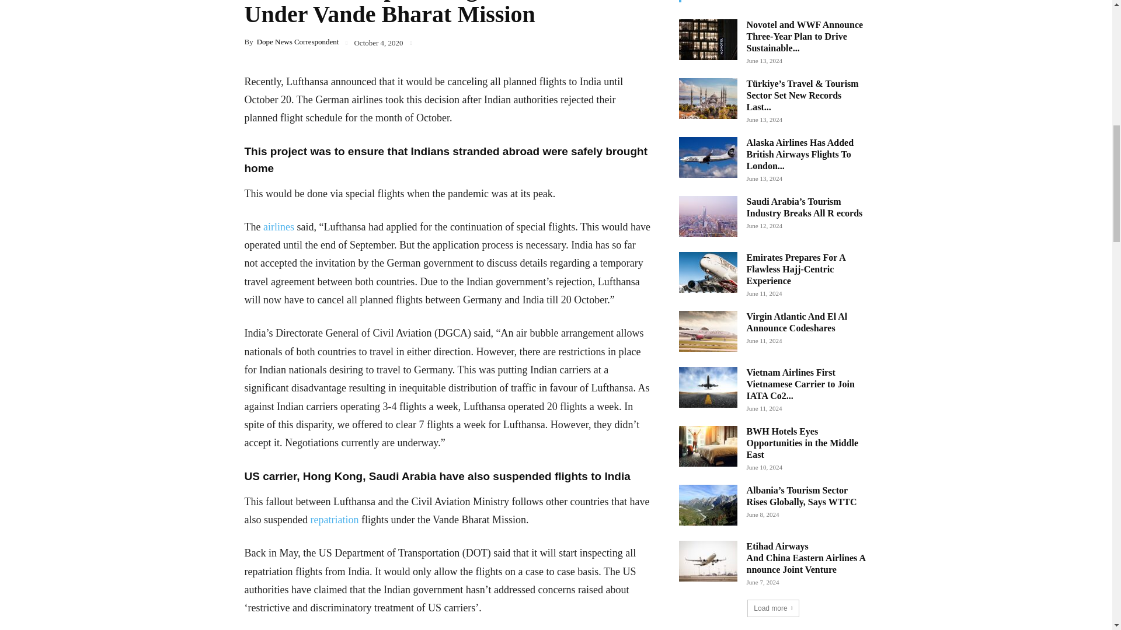  What do you see at coordinates (278, 226) in the screenshot?
I see `airlines` at bounding box center [278, 226].